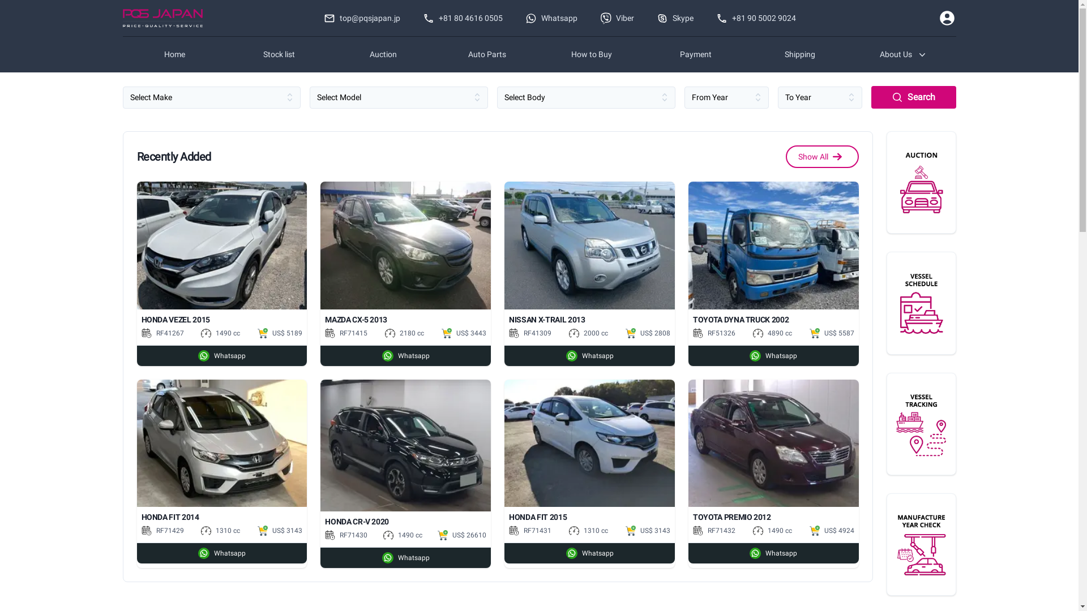  What do you see at coordinates (914, 97) in the screenshot?
I see `Search` at bounding box center [914, 97].